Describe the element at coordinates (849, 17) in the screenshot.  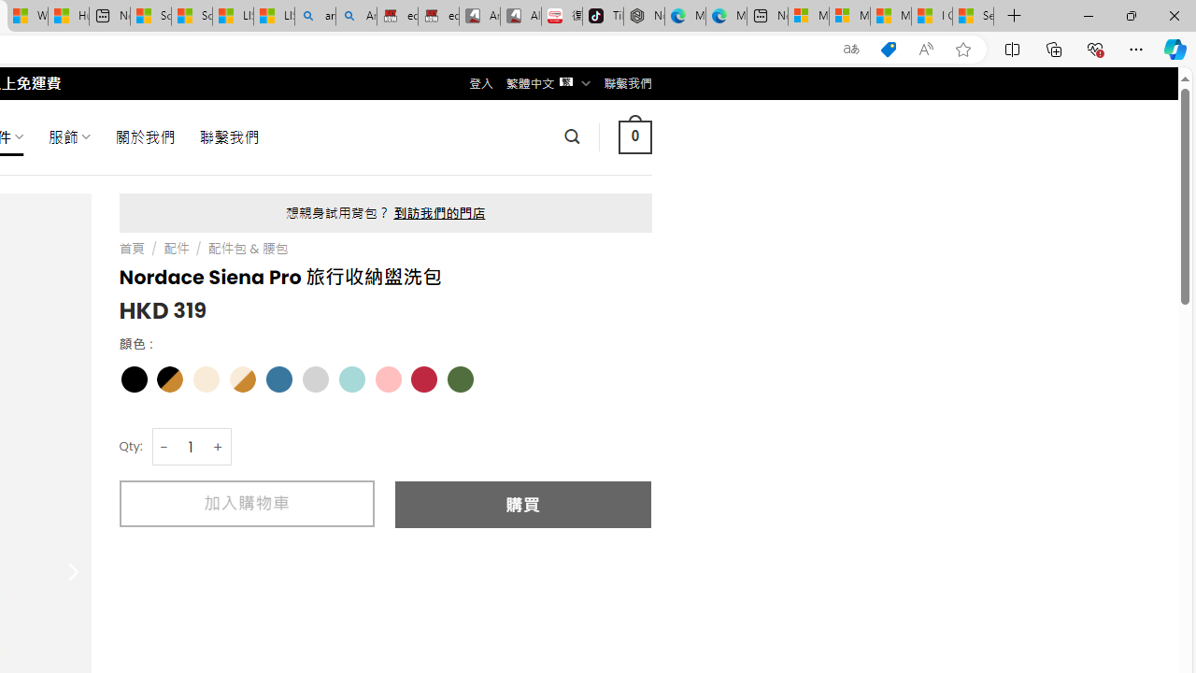
I see `Microsoft account | Privacy` at that location.